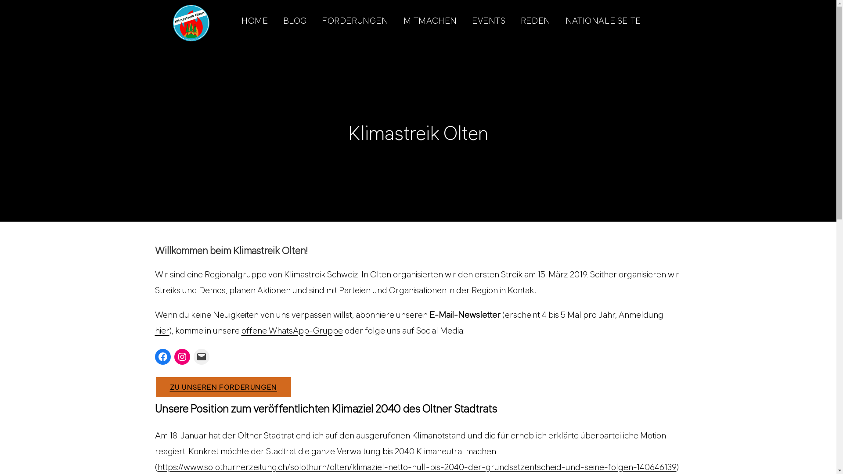 This screenshot has height=474, width=843. What do you see at coordinates (162, 330) in the screenshot?
I see `hier` at bounding box center [162, 330].